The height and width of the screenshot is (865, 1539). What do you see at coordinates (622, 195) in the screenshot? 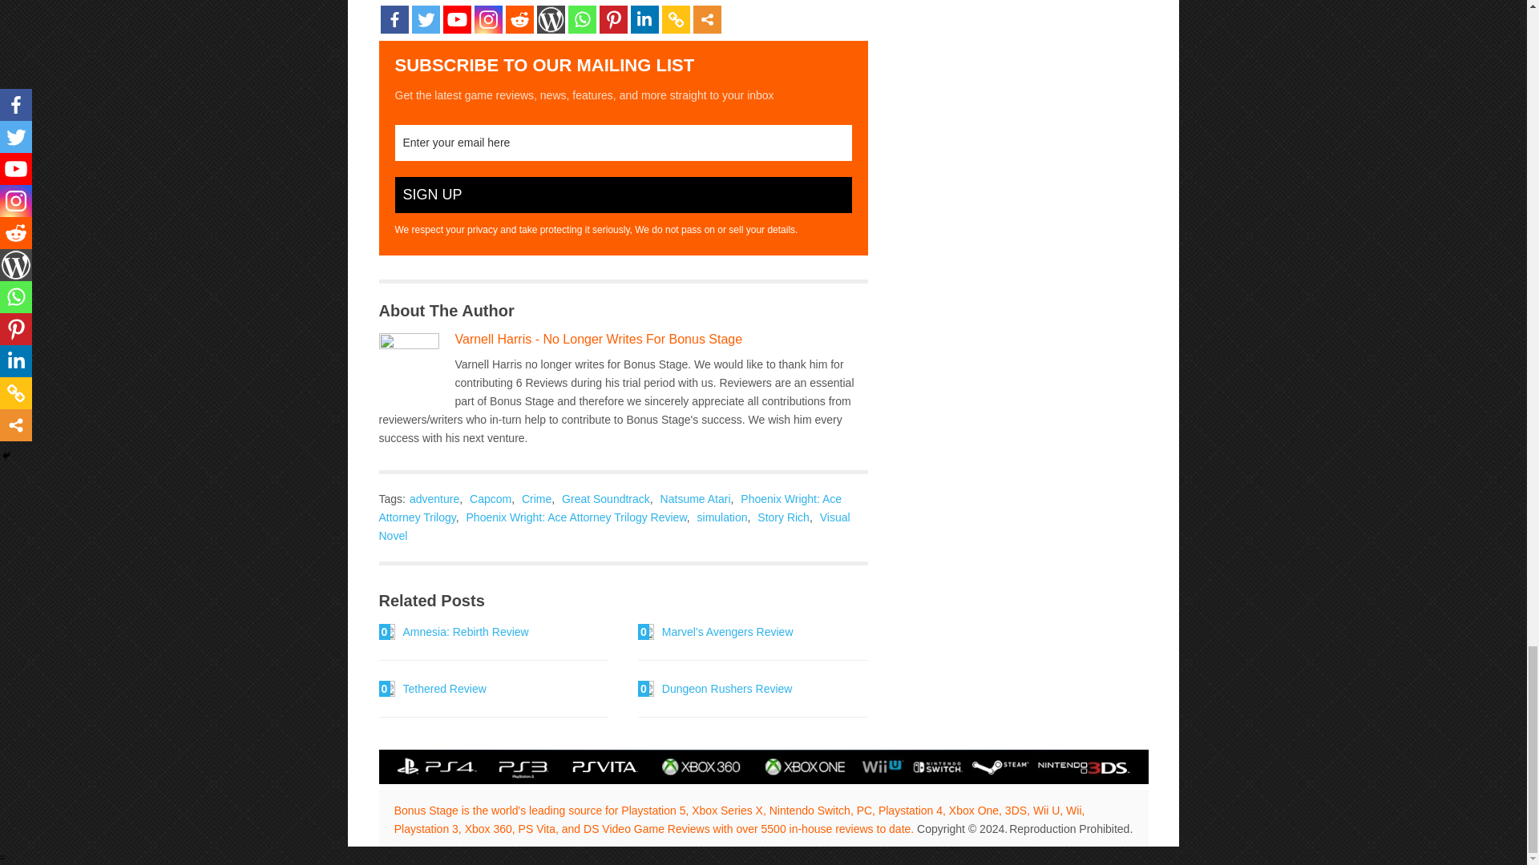
I see `Sign Up` at bounding box center [622, 195].